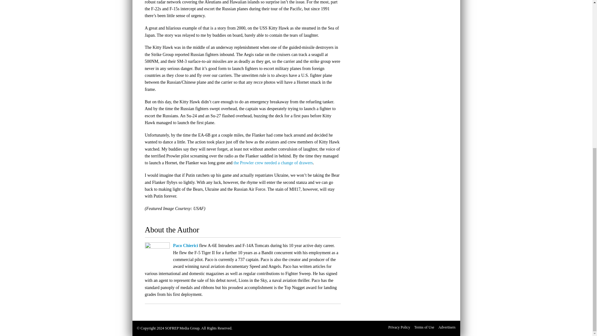 The height and width of the screenshot is (336, 597). What do you see at coordinates (399, 327) in the screenshot?
I see `Privacy Policy` at bounding box center [399, 327].